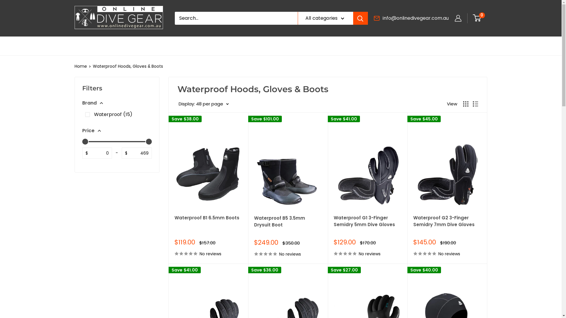  What do you see at coordinates (288, 254) in the screenshot?
I see `No reviews` at bounding box center [288, 254].